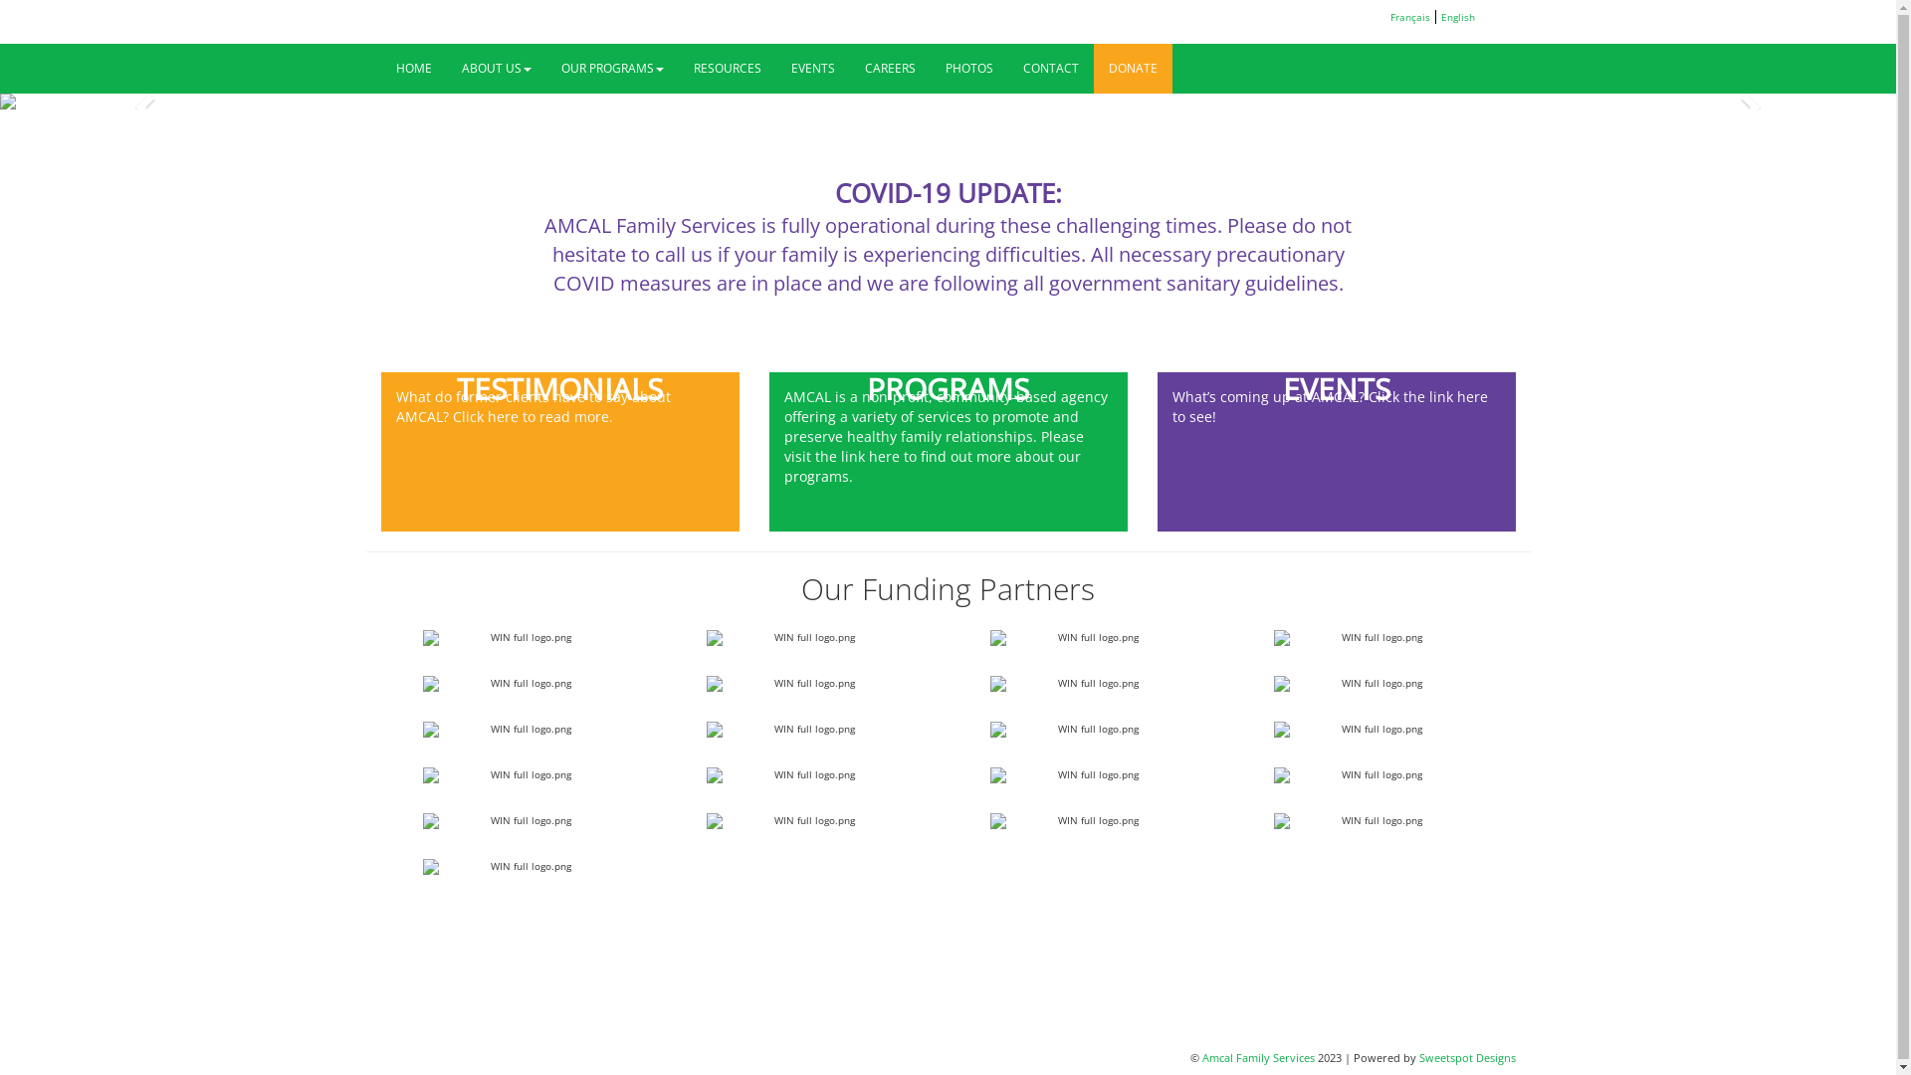  Describe the element at coordinates (1467, 1057) in the screenshot. I see `Sweetspot Designs` at that location.